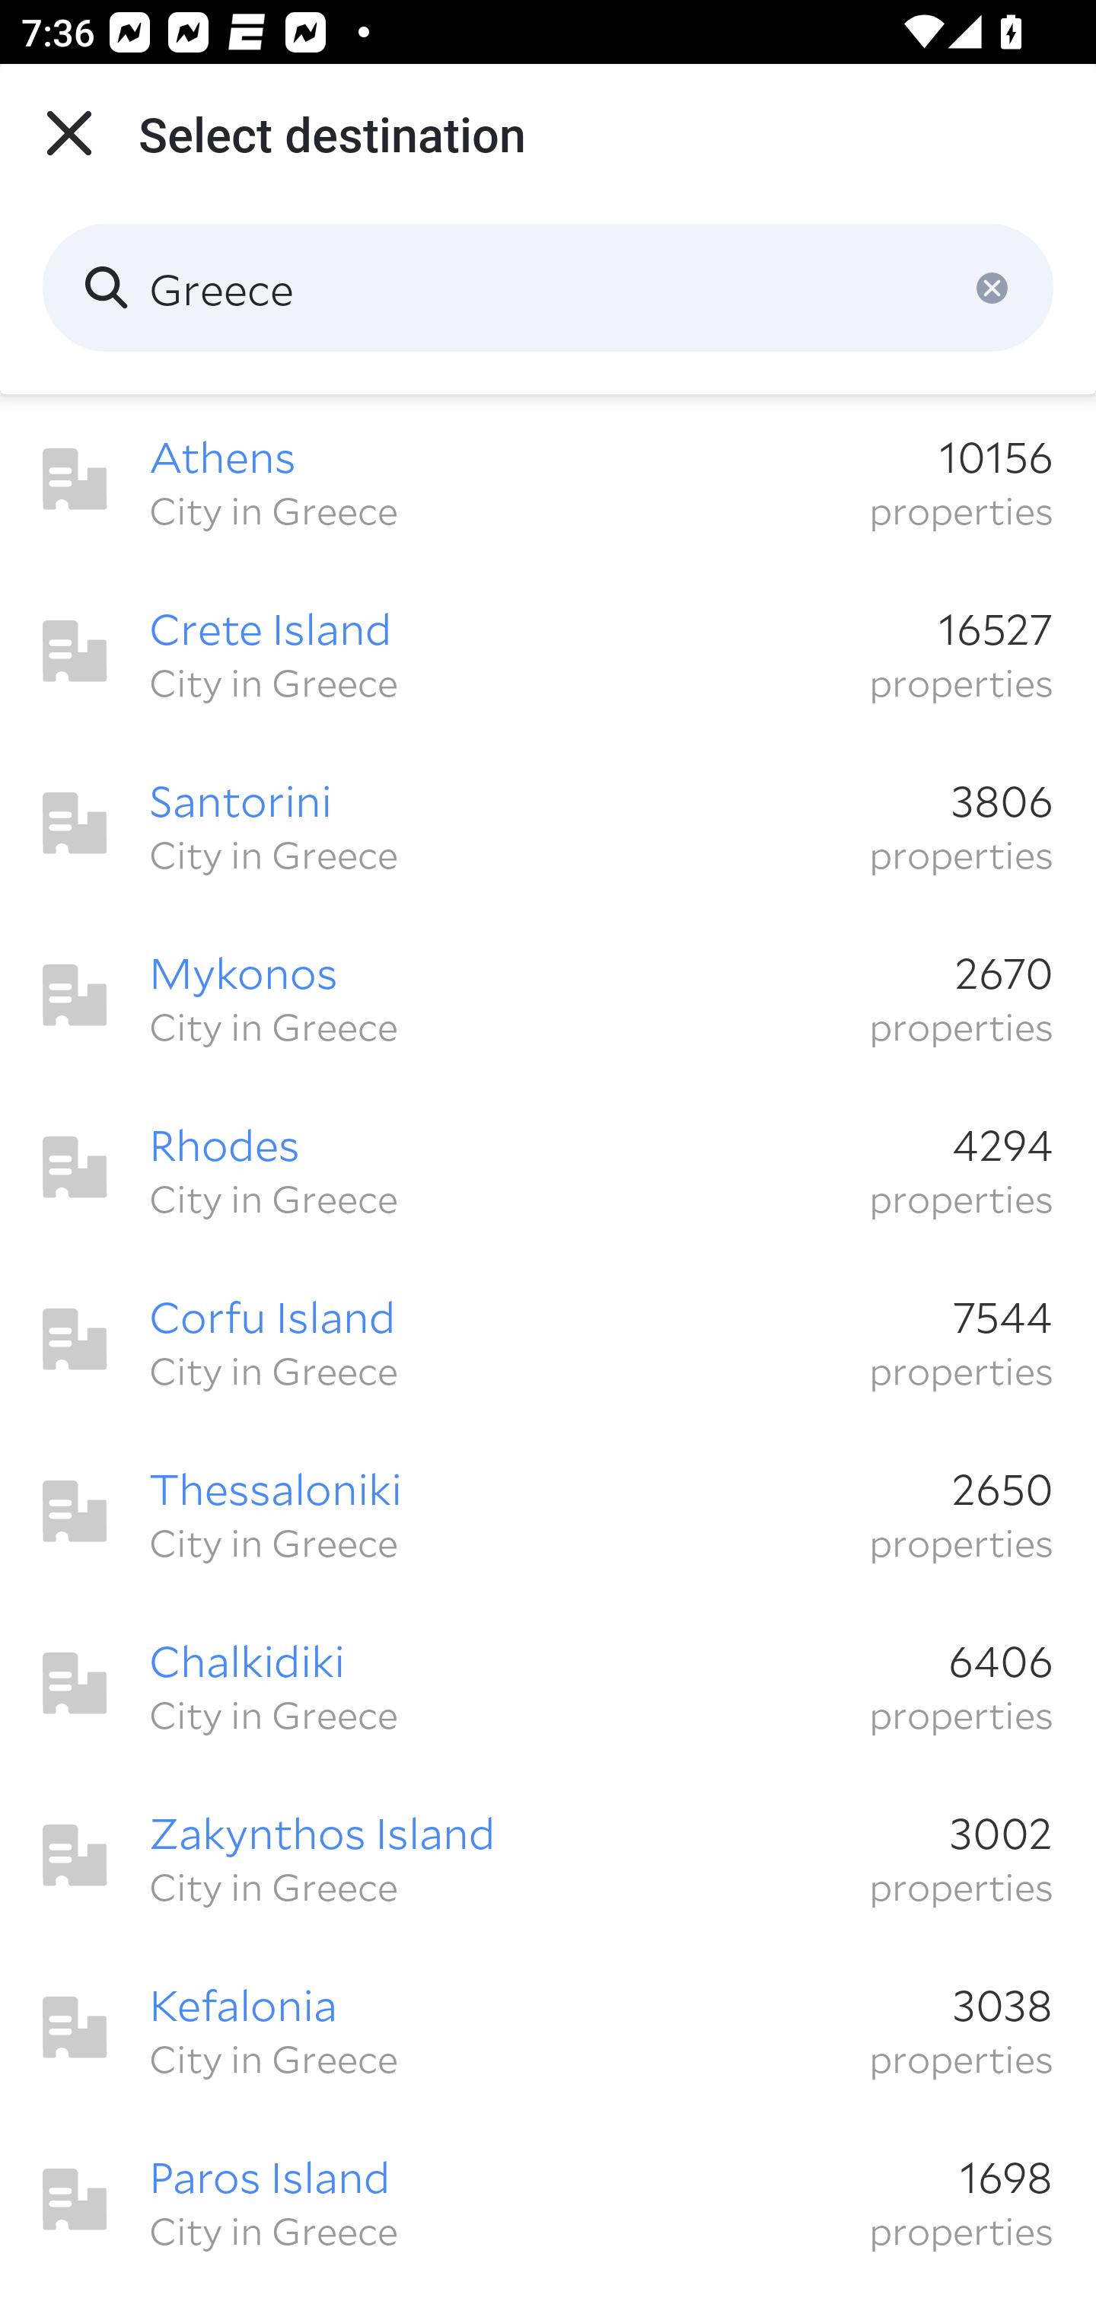 The width and height of the screenshot is (1096, 2314). What do you see at coordinates (548, 1340) in the screenshot?
I see `Corfu Island 7544 City in Greece properties` at bounding box center [548, 1340].